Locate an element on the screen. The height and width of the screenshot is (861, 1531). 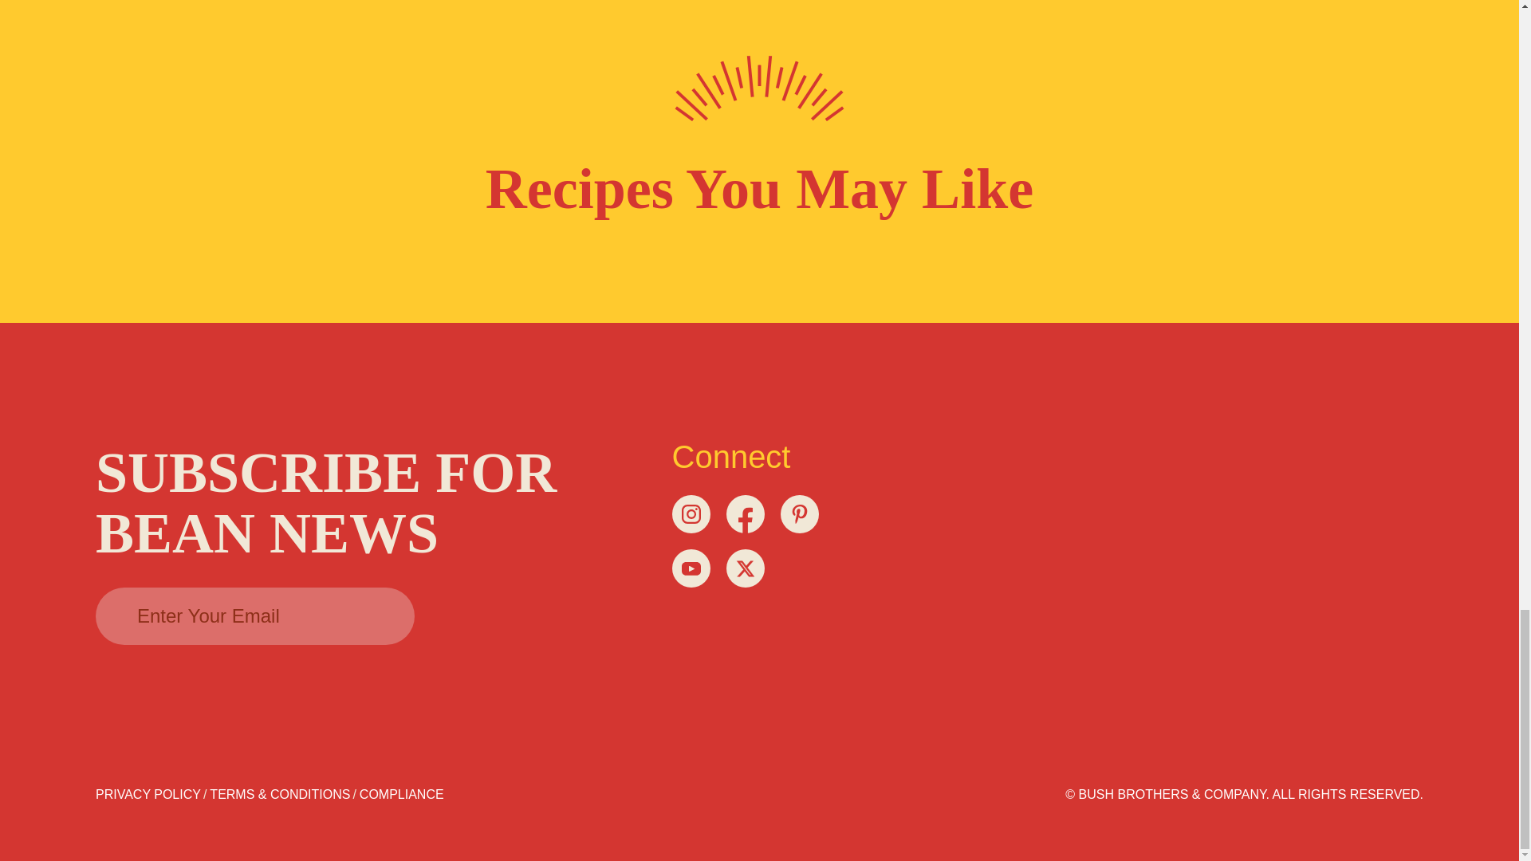
YouTube is located at coordinates (691, 568).